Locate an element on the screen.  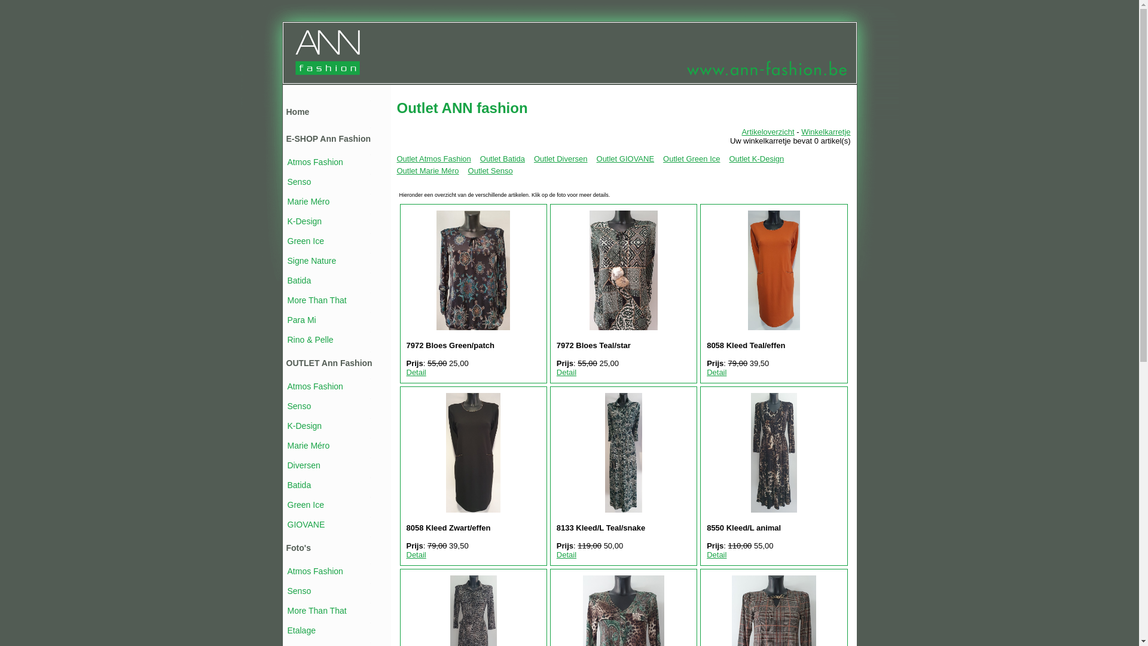
Detail is located at coordinates (567, 555).